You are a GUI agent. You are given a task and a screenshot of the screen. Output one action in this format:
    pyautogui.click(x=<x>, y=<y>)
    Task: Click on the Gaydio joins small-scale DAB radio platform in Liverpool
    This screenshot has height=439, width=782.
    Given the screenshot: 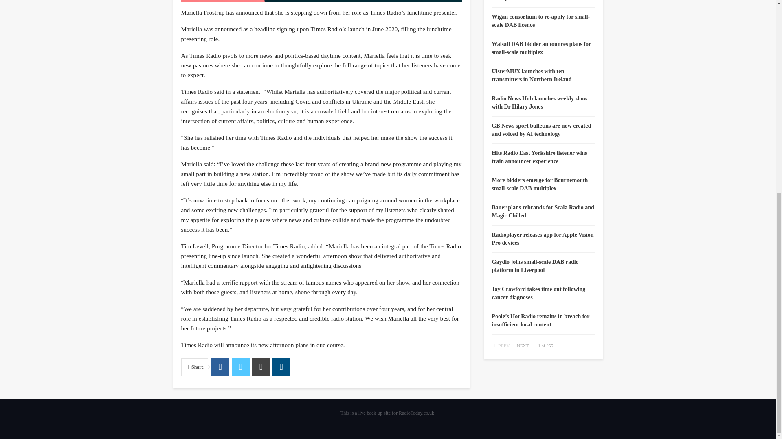 What is the action you would take?
    pyautogui.click(x=535, y=266)
    